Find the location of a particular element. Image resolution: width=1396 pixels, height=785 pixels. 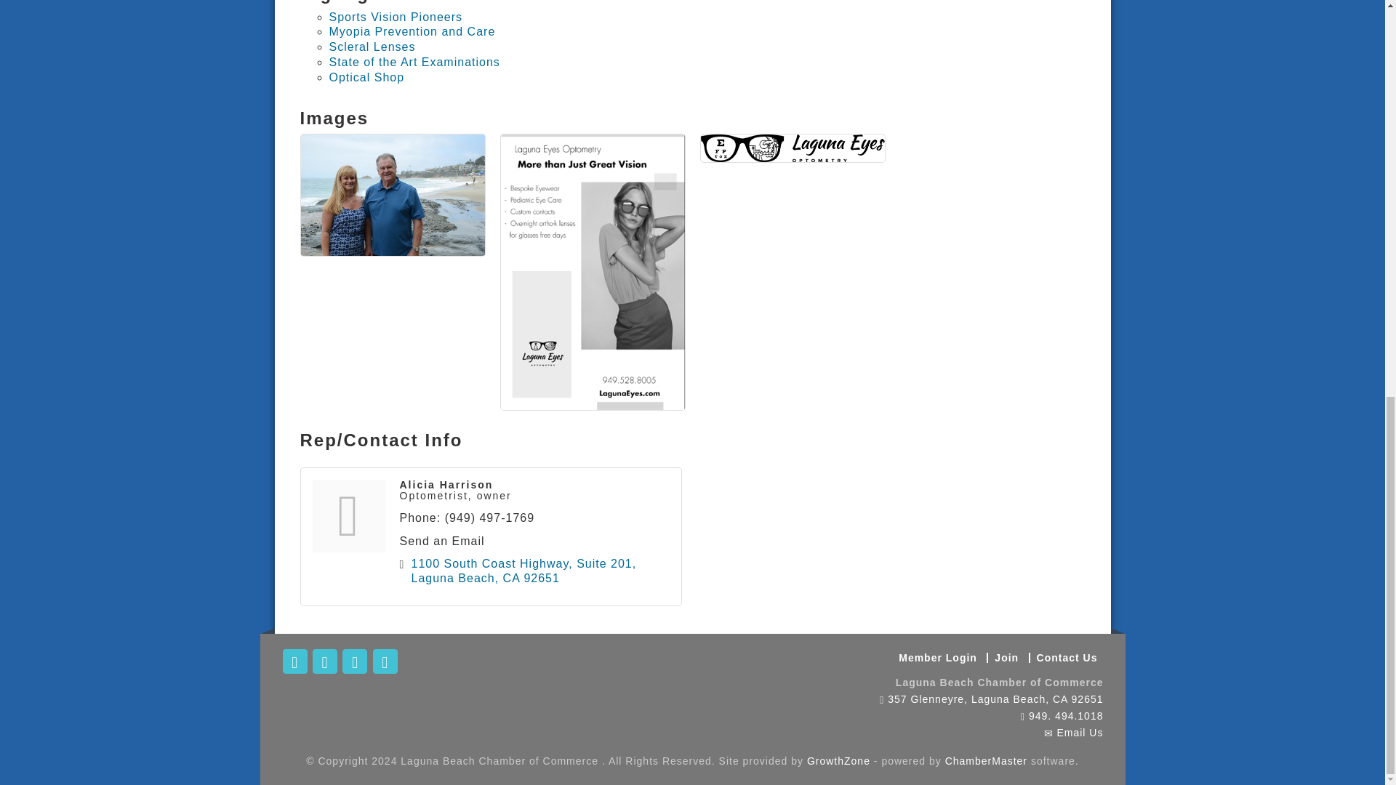

Icon Link is located at coordinates (294, 661).